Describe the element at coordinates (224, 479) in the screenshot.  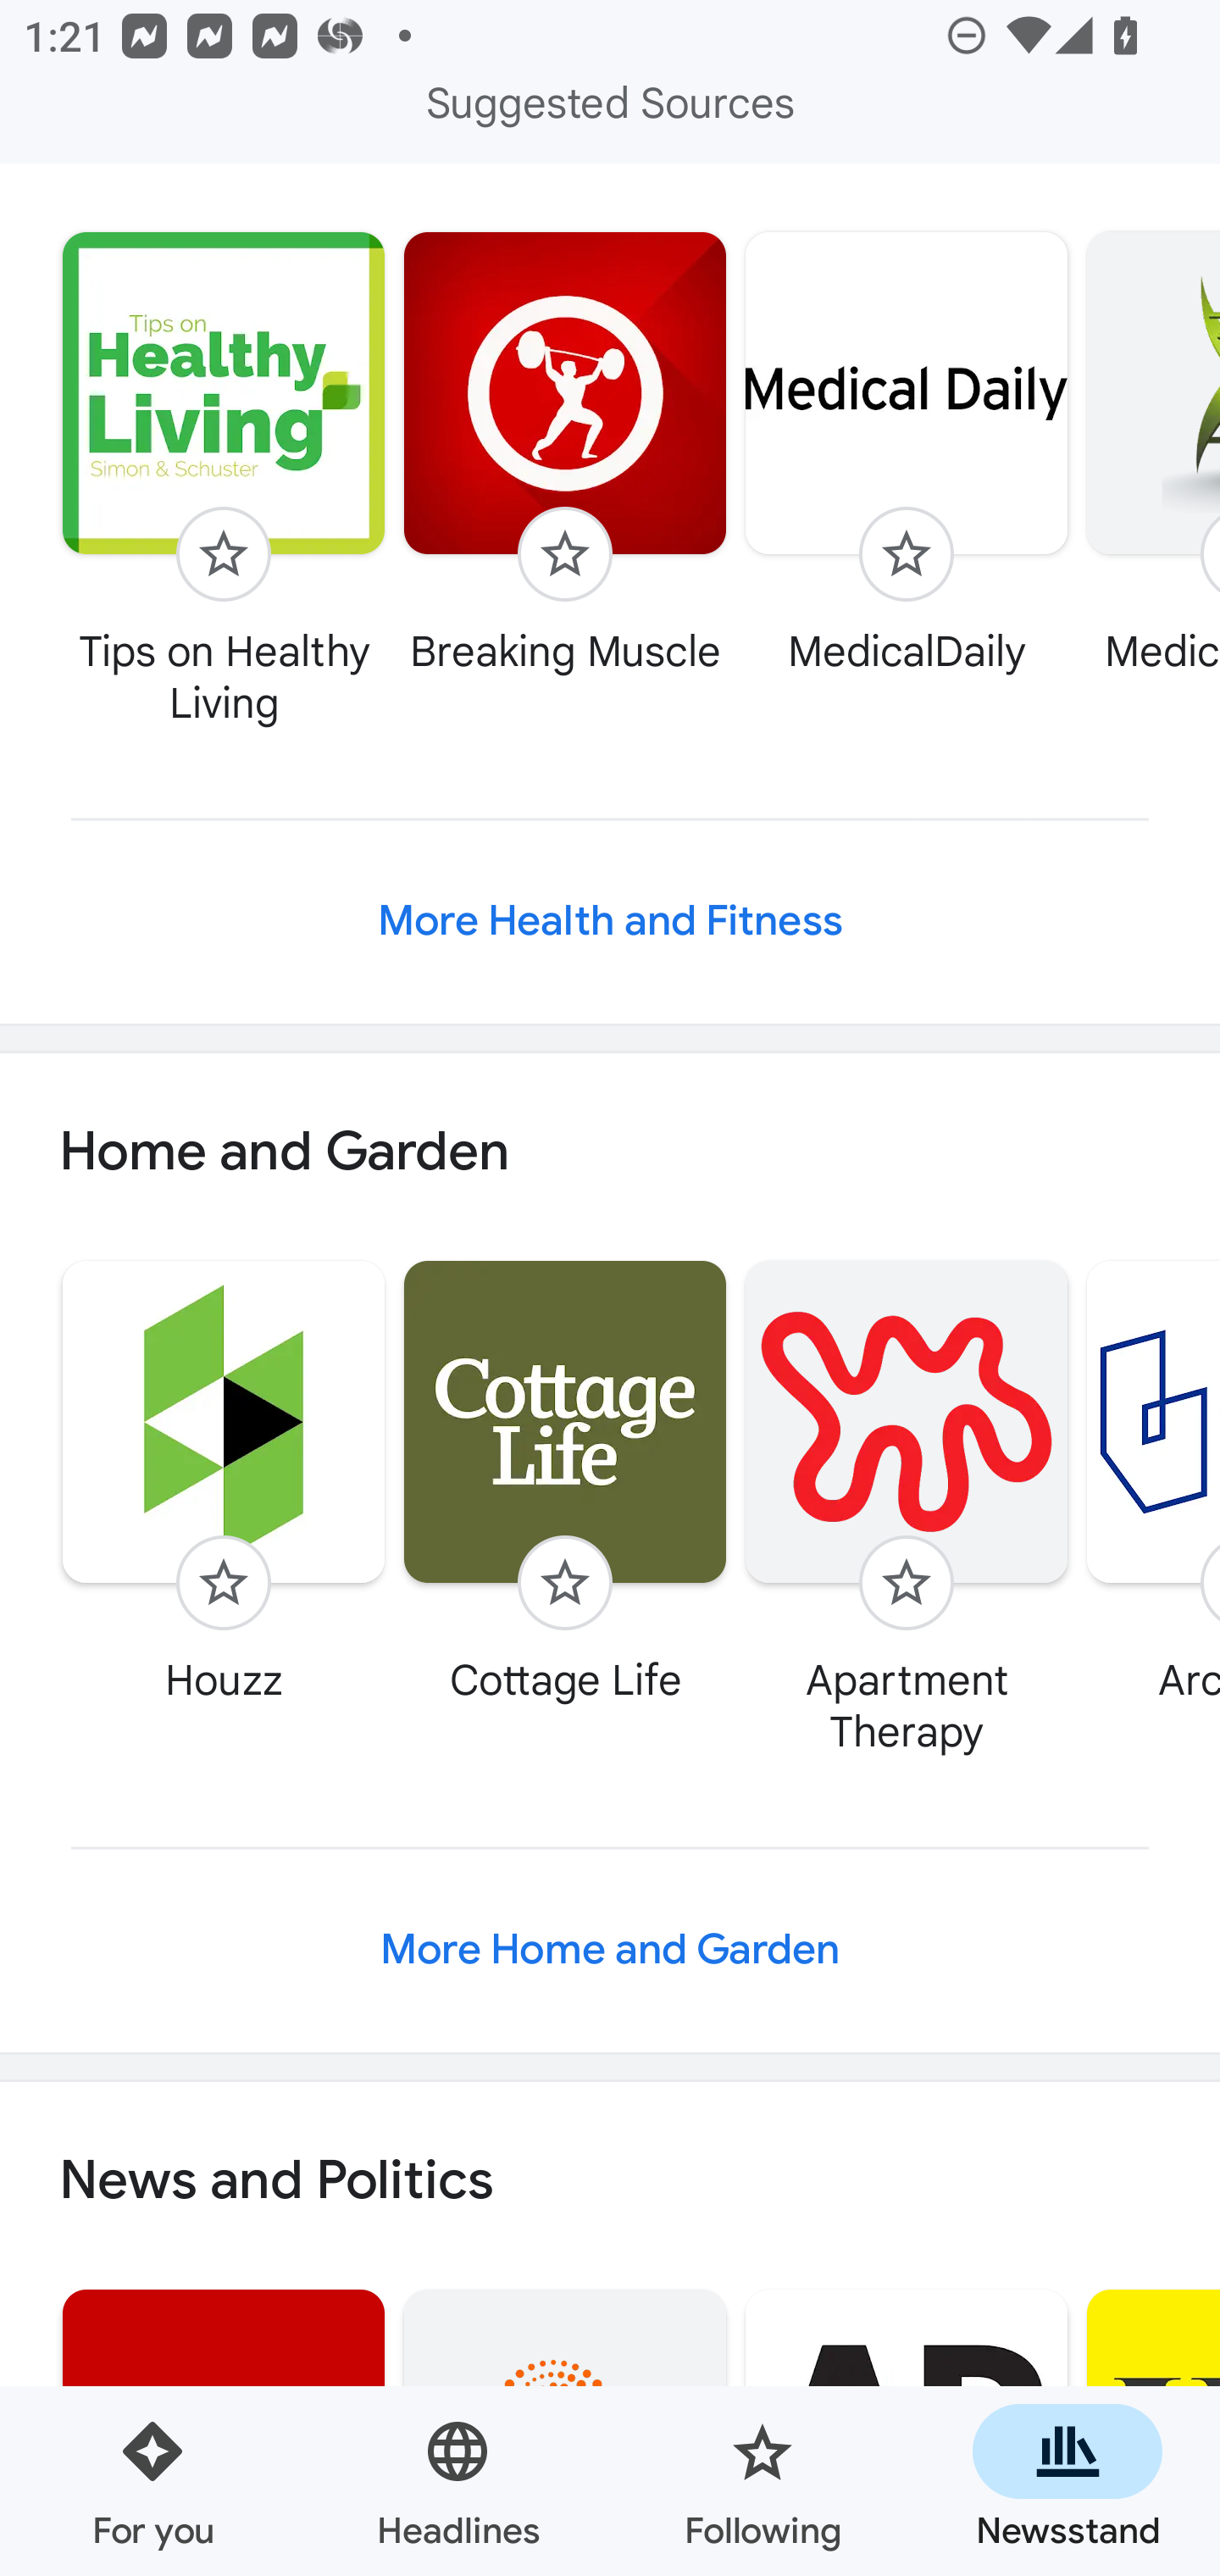
I see `Follow Tips on Healthy Living` at that location.